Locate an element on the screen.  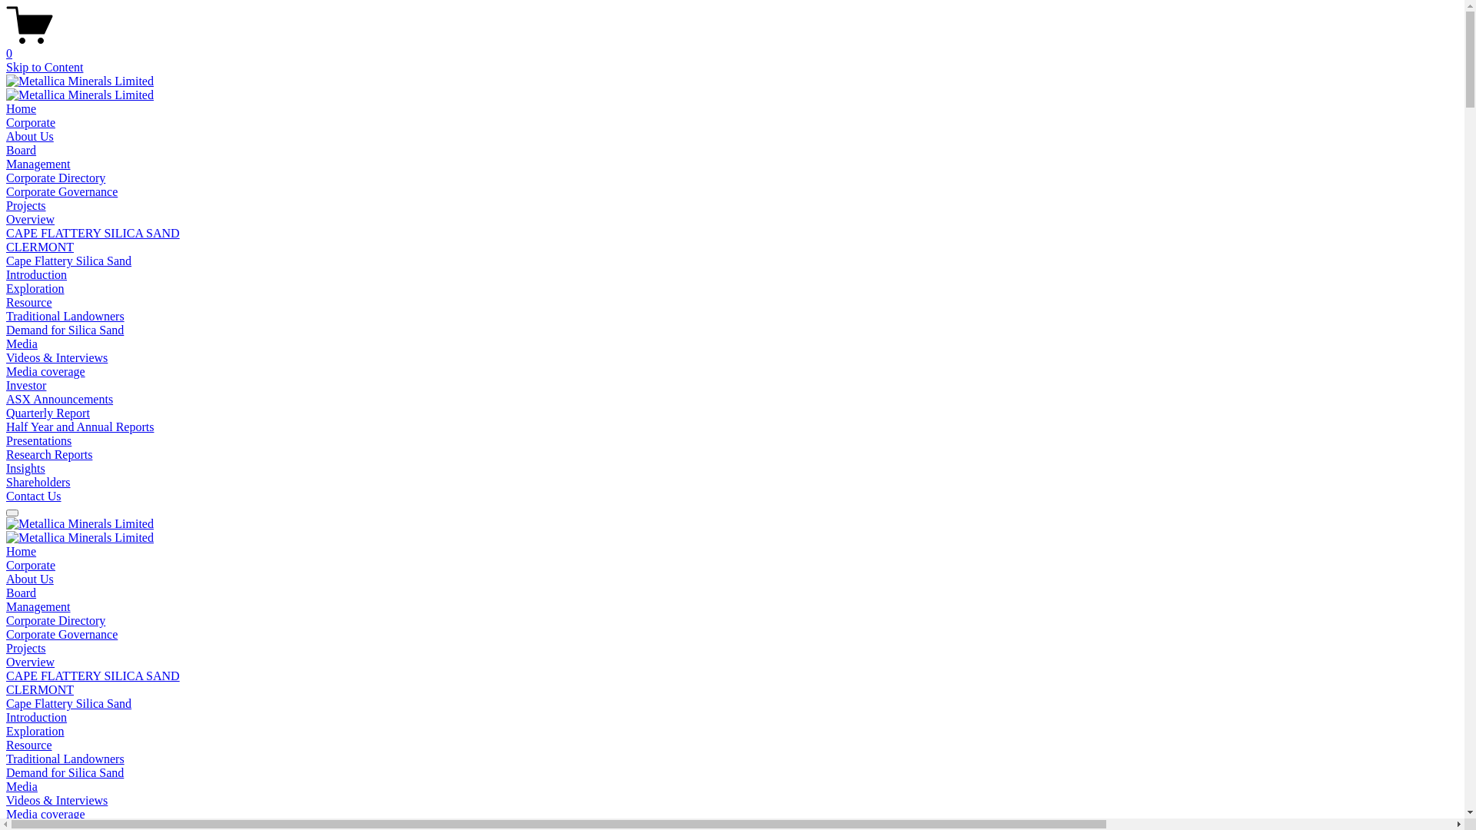
Introduction is located at coordinates (37, 718).